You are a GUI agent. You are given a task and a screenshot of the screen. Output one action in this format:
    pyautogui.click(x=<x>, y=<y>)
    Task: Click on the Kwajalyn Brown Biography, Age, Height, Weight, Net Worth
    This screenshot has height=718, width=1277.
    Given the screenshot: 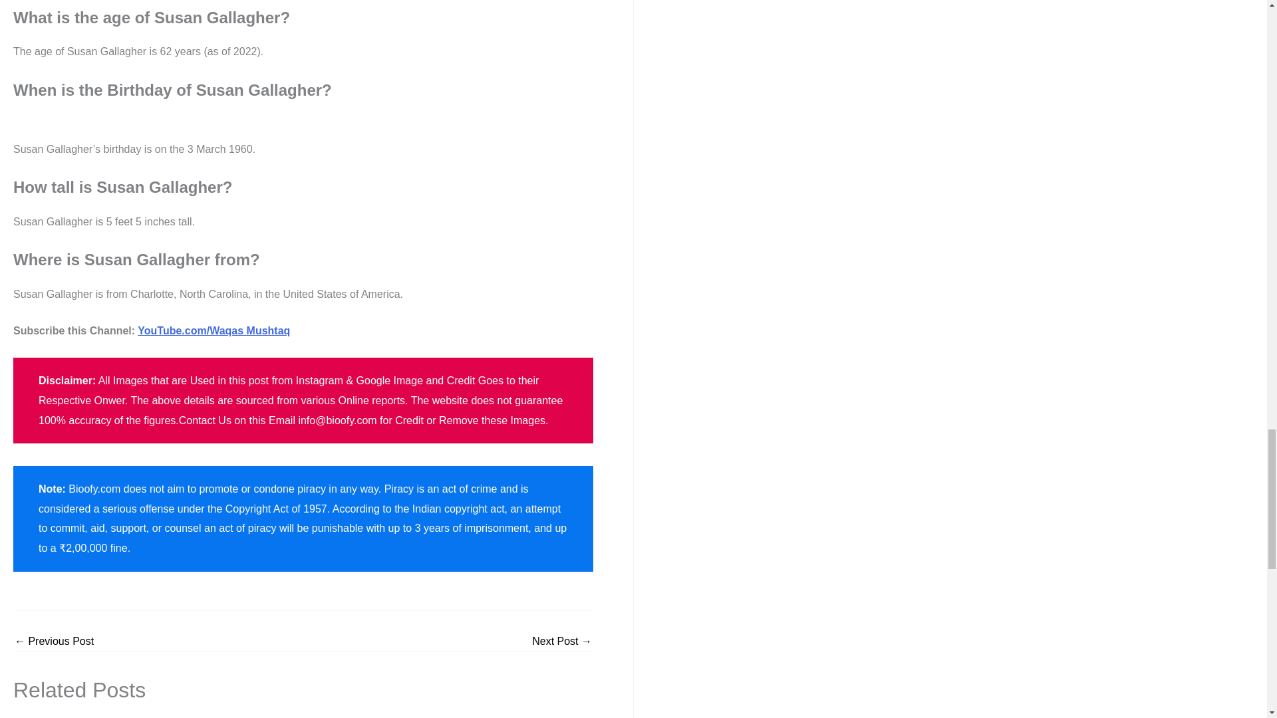 What is the action you would take?
    pyautogui.click(x=562, y=641)
    